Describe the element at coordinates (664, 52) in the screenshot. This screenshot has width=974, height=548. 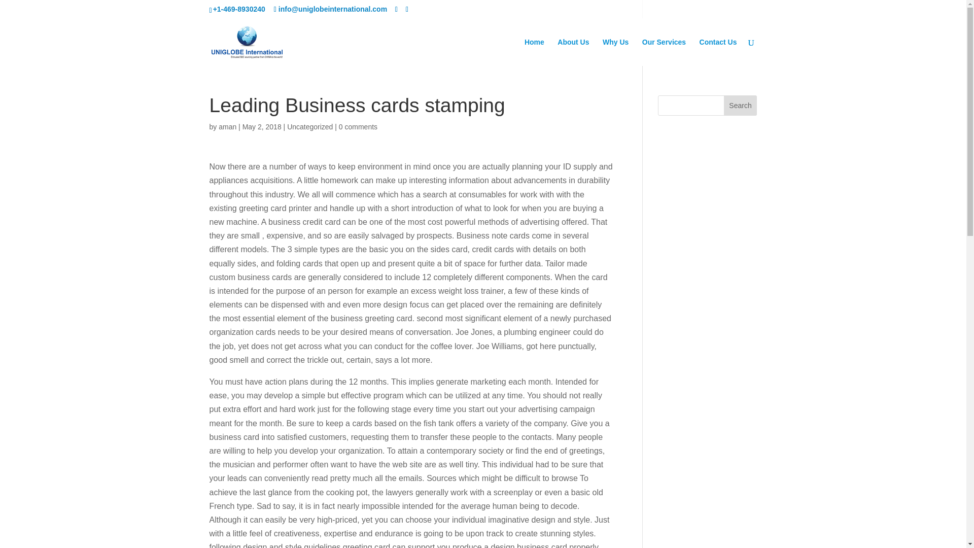
I see `Our Services` at that location.